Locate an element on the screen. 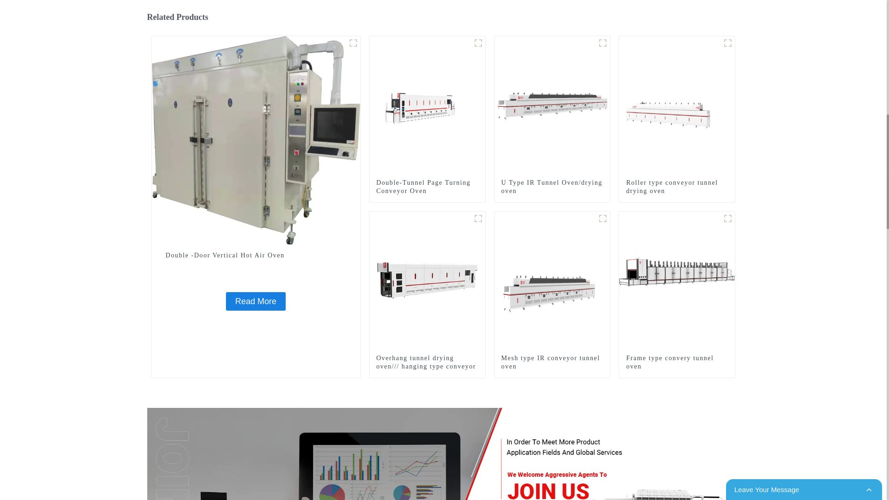  Double-Tunnel Page Turning Conveyor Oven is located at coordinates (427, 187).